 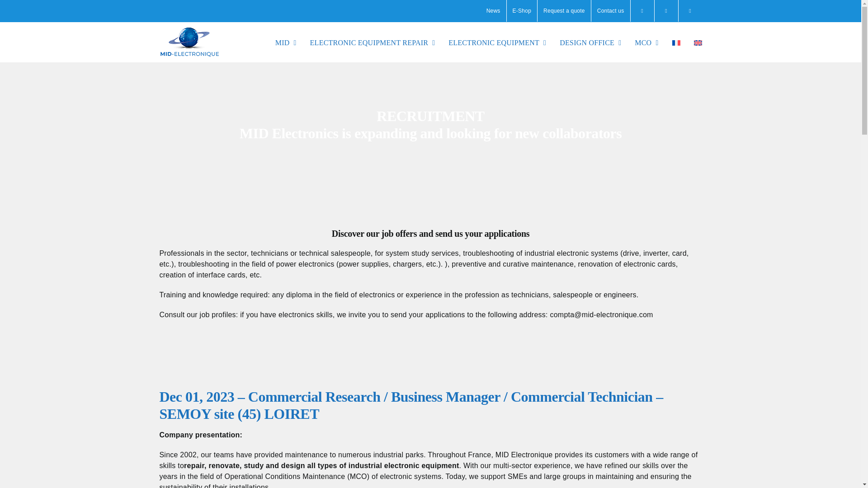 What do you see at coordinates (522, 11) in the screenshot?
I see `E-Shop` at bounding box center [522, 11].